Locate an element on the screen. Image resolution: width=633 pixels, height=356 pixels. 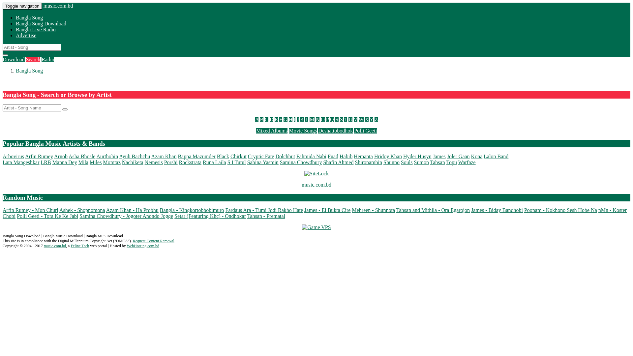
Poonam - Kokhono Sesh Hobe Na is located at coordinates (560, 210).